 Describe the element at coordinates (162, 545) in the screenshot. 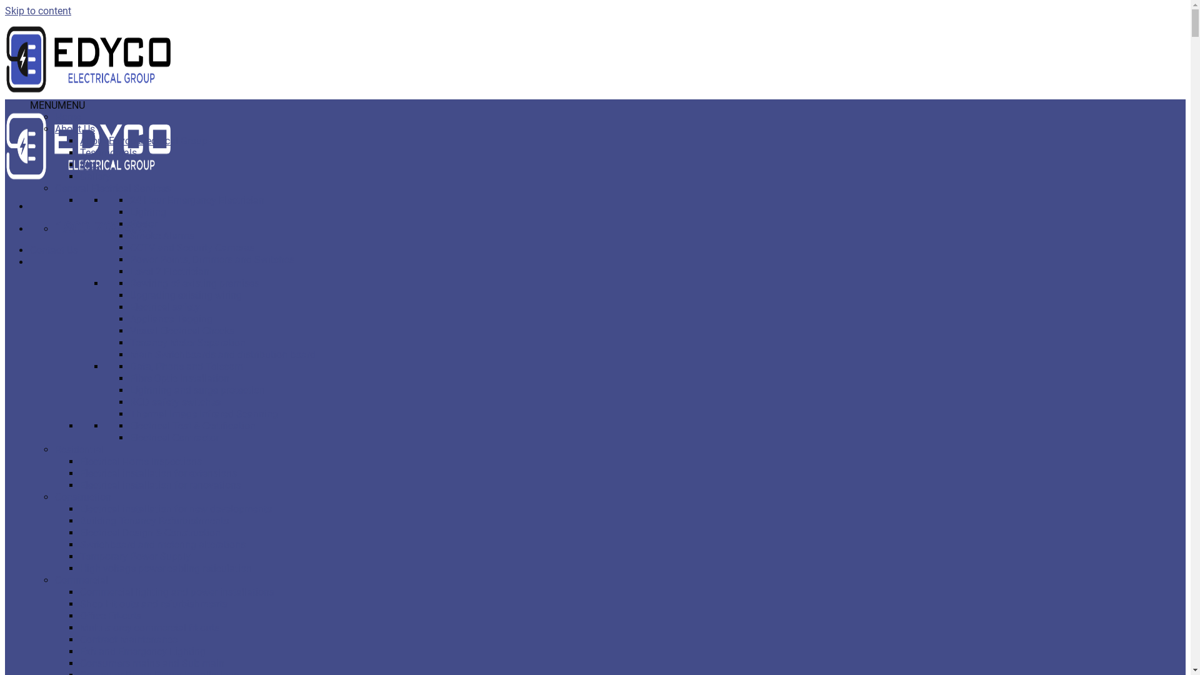

I see `Switchboard and metering alterations` at that location.